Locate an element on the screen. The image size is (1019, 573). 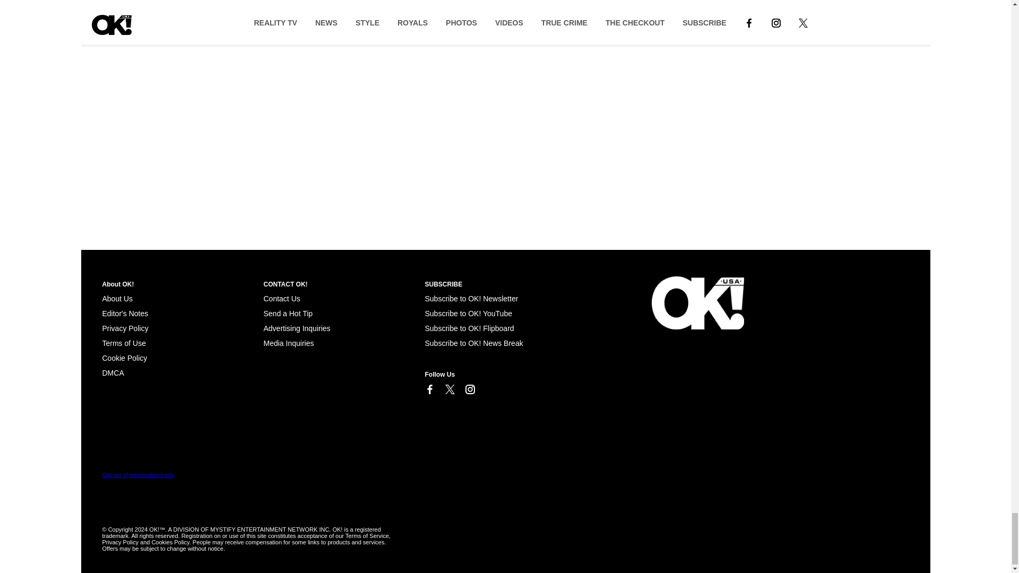
Media Inquiries is located at coordinates (288, 343).